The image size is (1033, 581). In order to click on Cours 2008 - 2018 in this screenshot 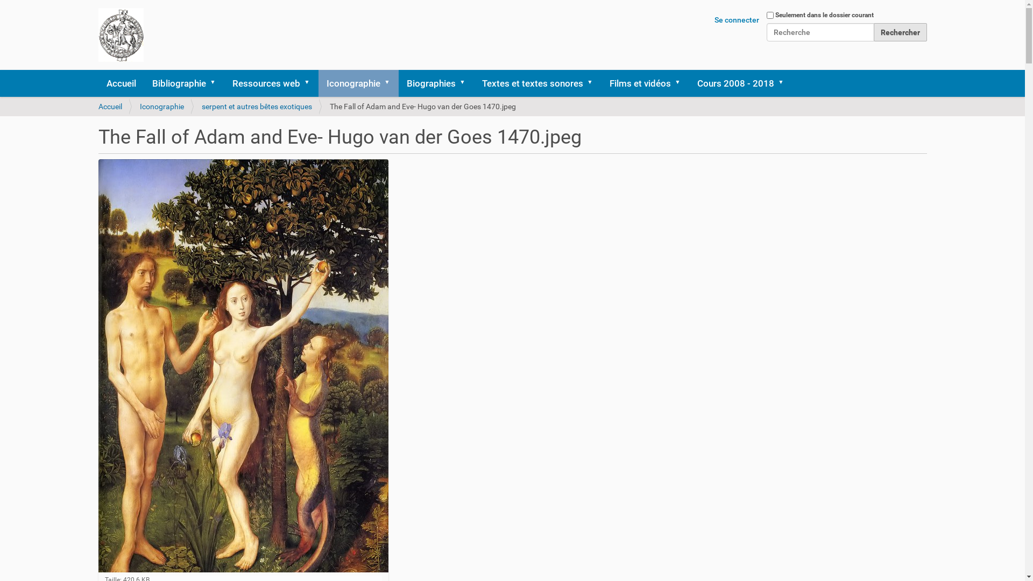, I will do `click(740, 83)`.